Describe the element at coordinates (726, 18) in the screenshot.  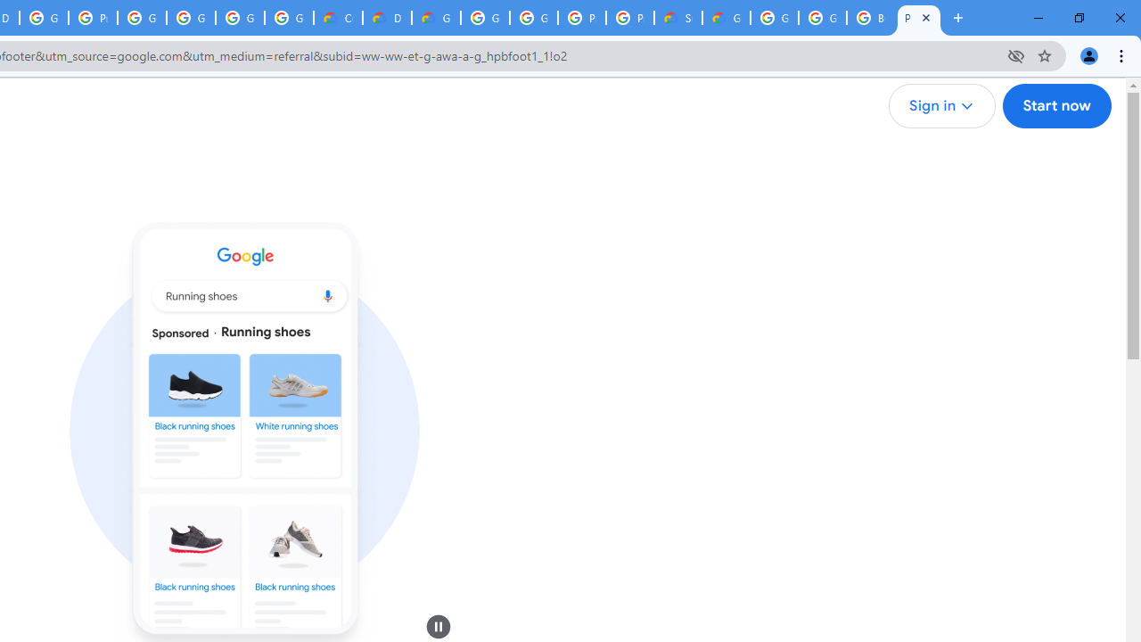
I see `Google Cloud Service Health` at that location.